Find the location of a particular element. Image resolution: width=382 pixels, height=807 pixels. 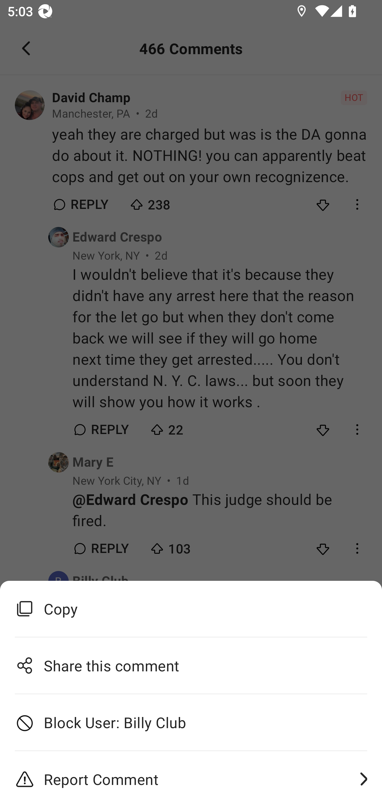

Share this comment is located at coordinates (191, 665).